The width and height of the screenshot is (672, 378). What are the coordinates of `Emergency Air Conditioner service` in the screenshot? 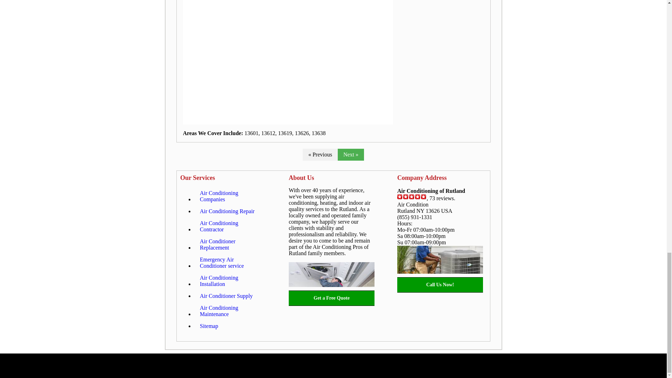 It's located at (230, 262).